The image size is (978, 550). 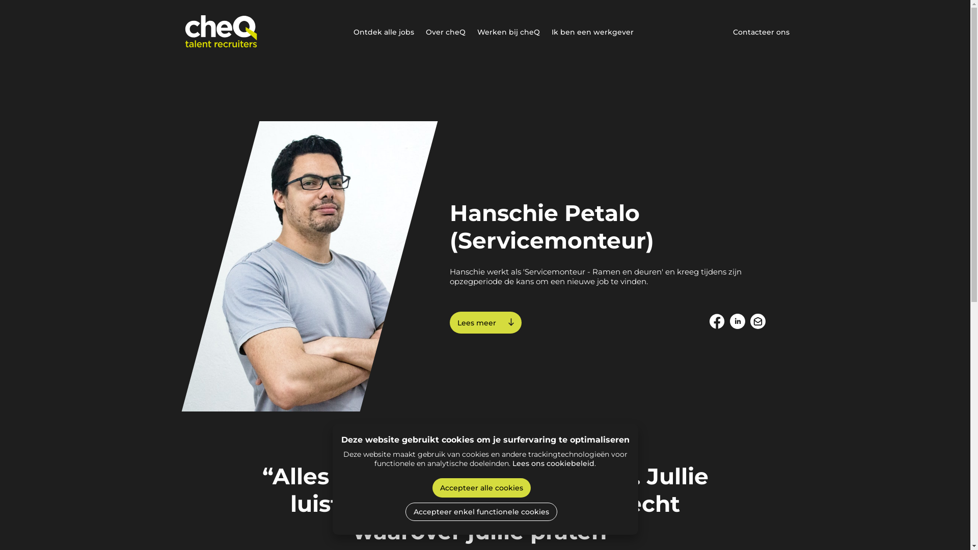 What do you see at coordinates (384, 33) in the screenshot?
I see `Ontdek alle jobs` at bounding box center [384, 33].